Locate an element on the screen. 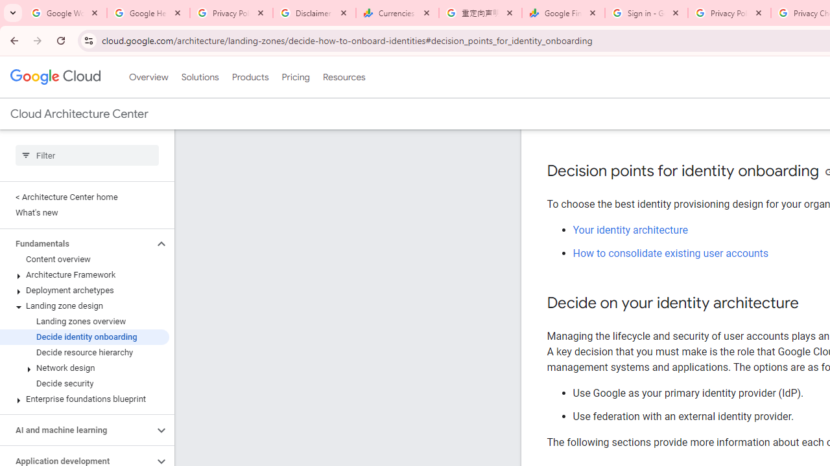  Google Workspace Admin Community is located at coordinates (65, 13).